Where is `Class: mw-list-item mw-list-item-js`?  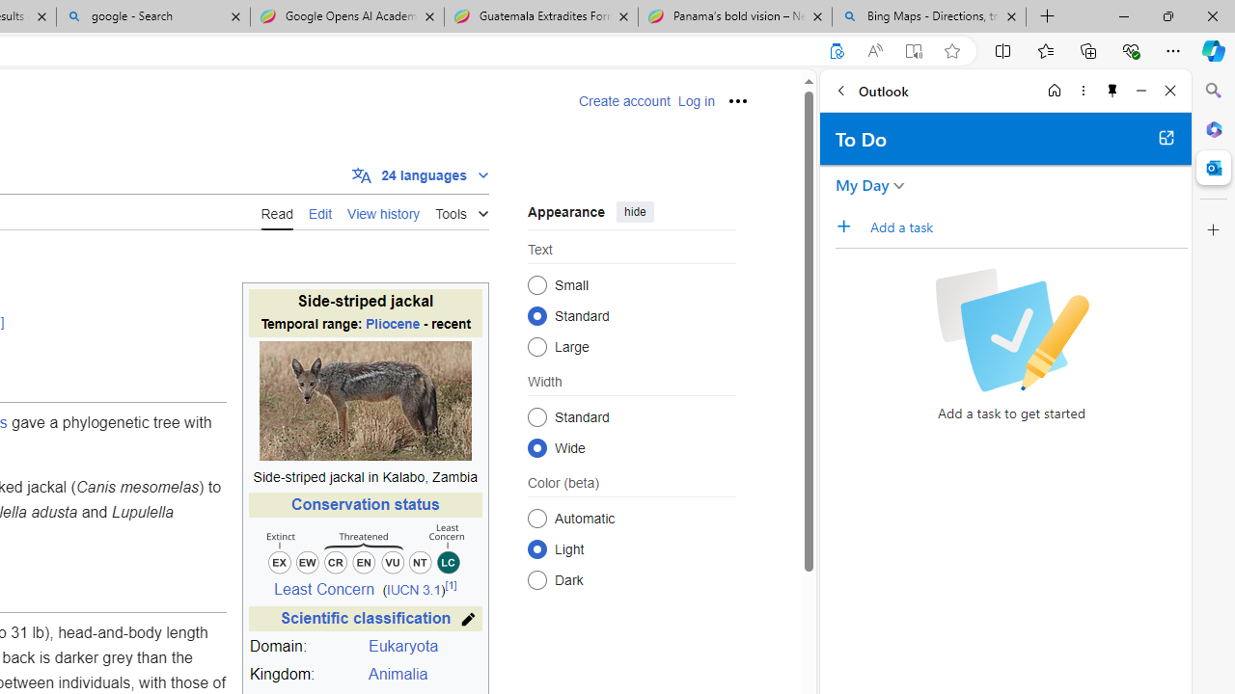
Class: mw-list-item mw-list-item-js is located at coordinates (631, 548).